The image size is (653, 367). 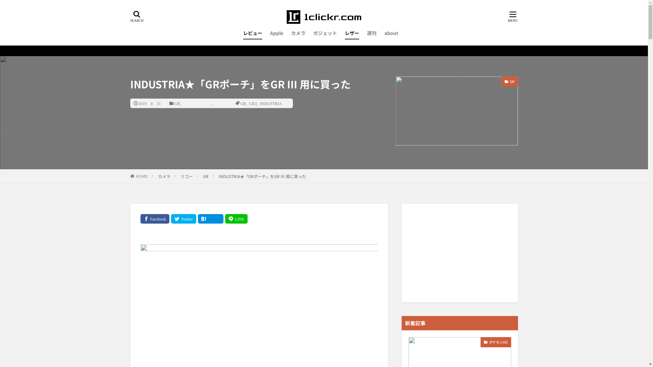 I want to click on GR3, so click(x=253, y=103).